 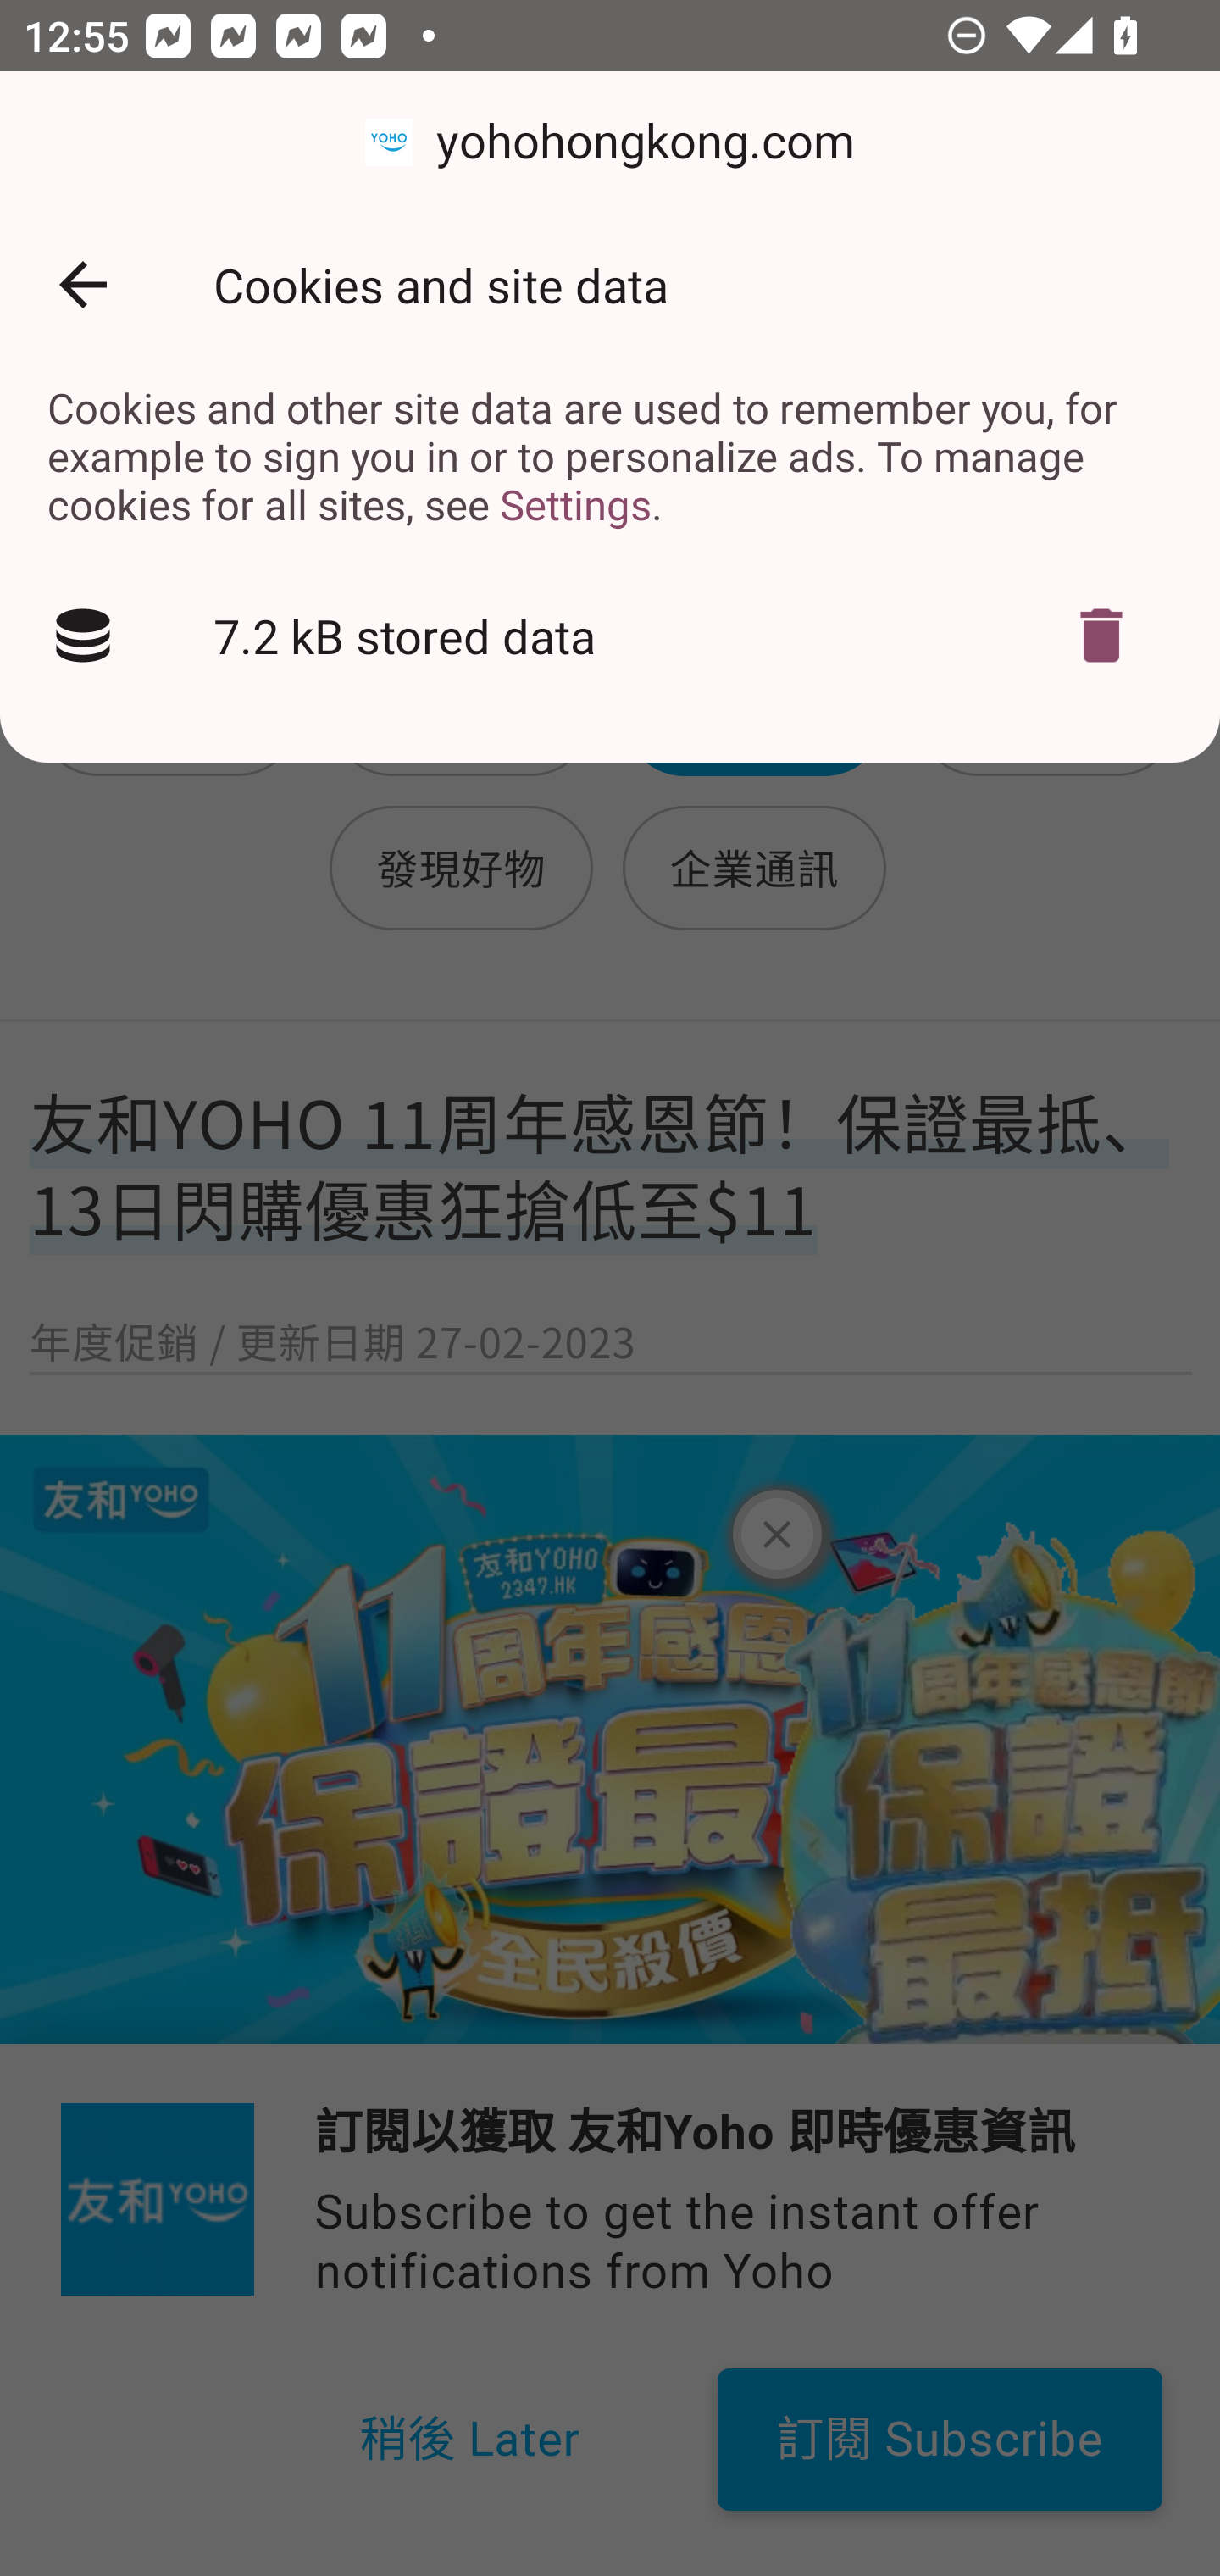 I want to click on Back, so click(x=83, y=285).